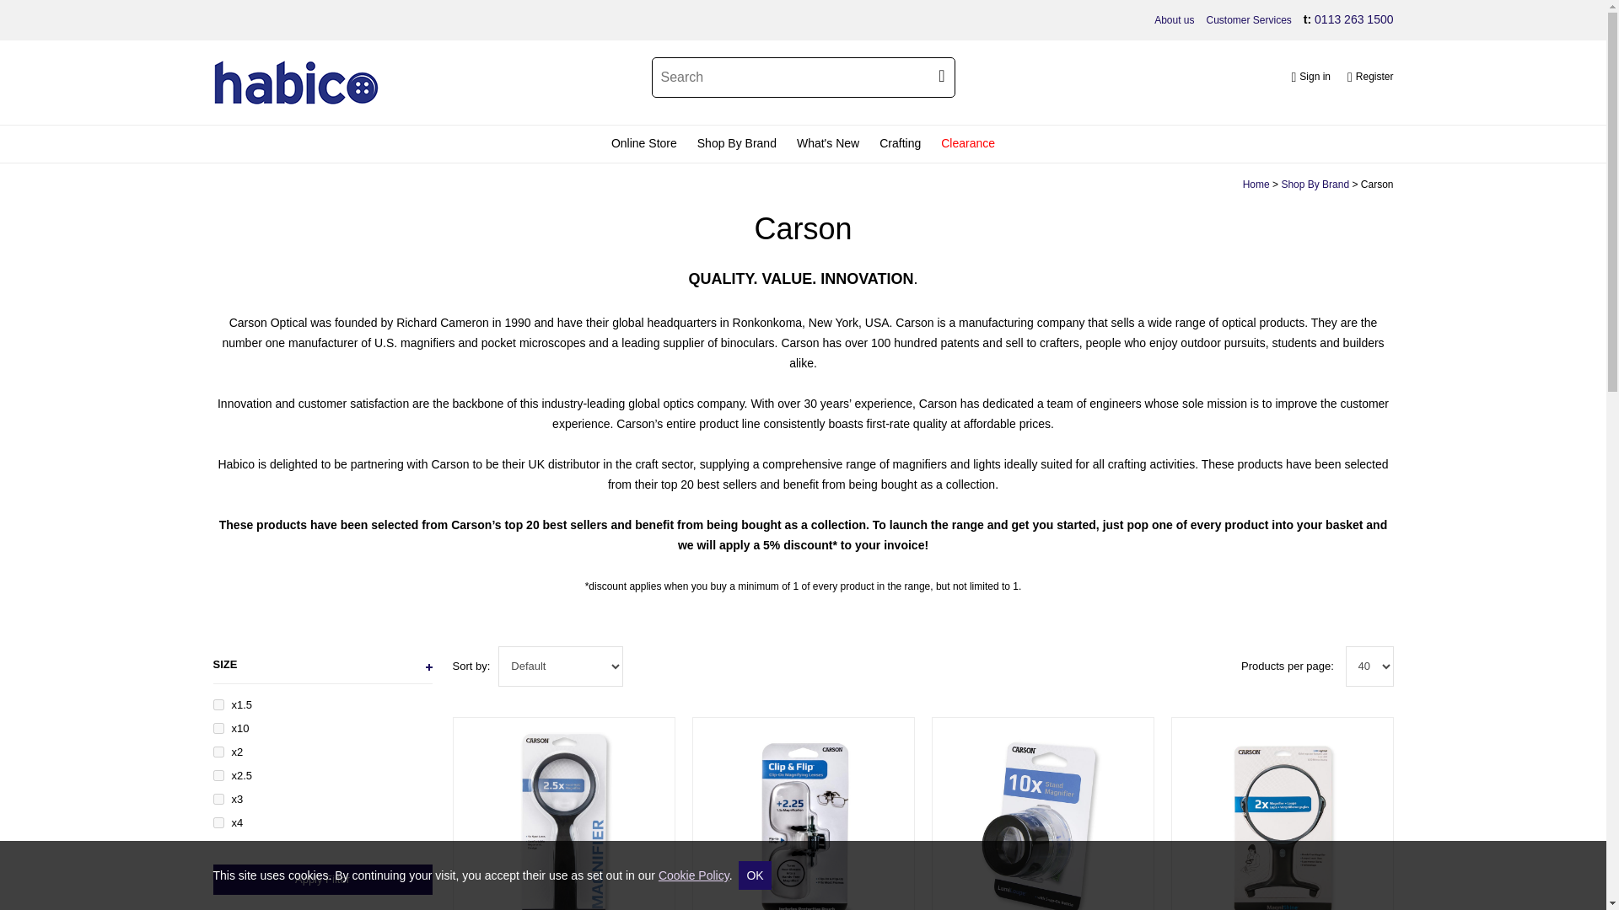  I want to click on About us, so click(1174, 20).